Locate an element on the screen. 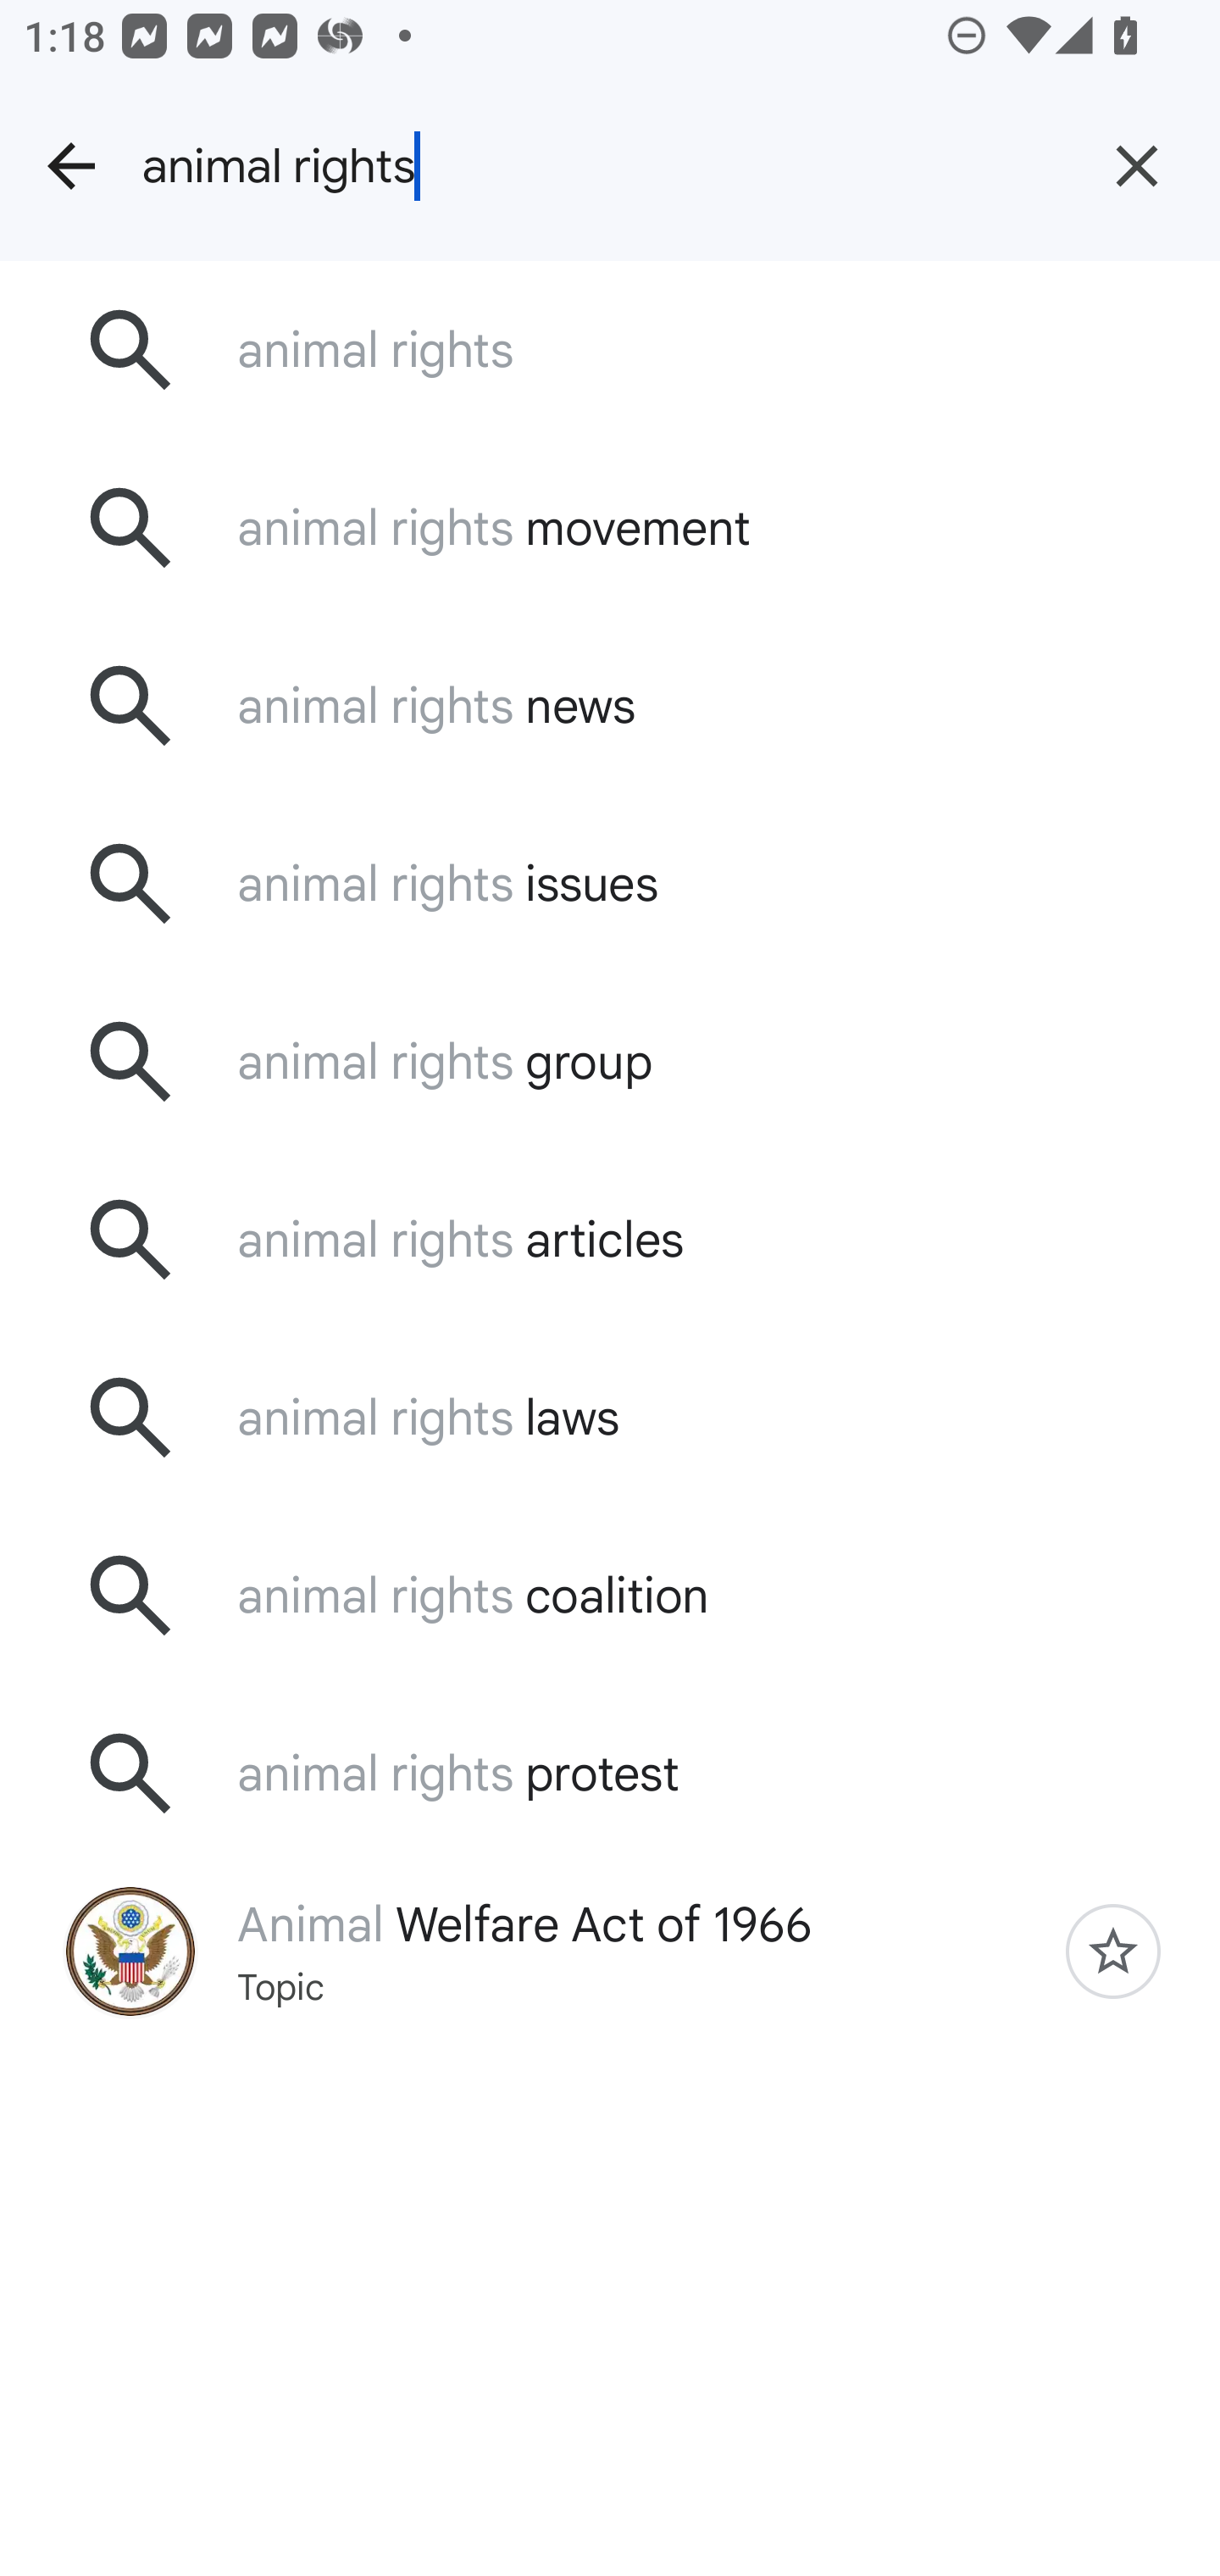 The width and height of the screenshot is (1220, 2576). animal rights articles is located at coordinates (610, 1240).